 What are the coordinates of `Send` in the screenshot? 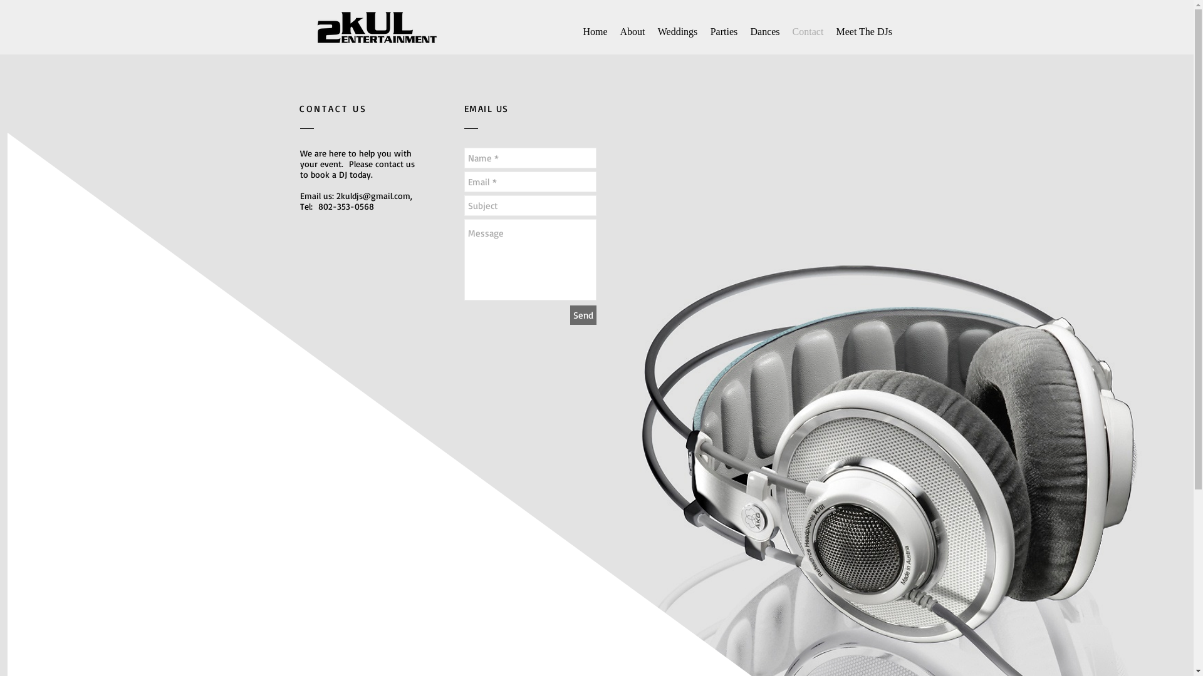 It's located at (583, 315).